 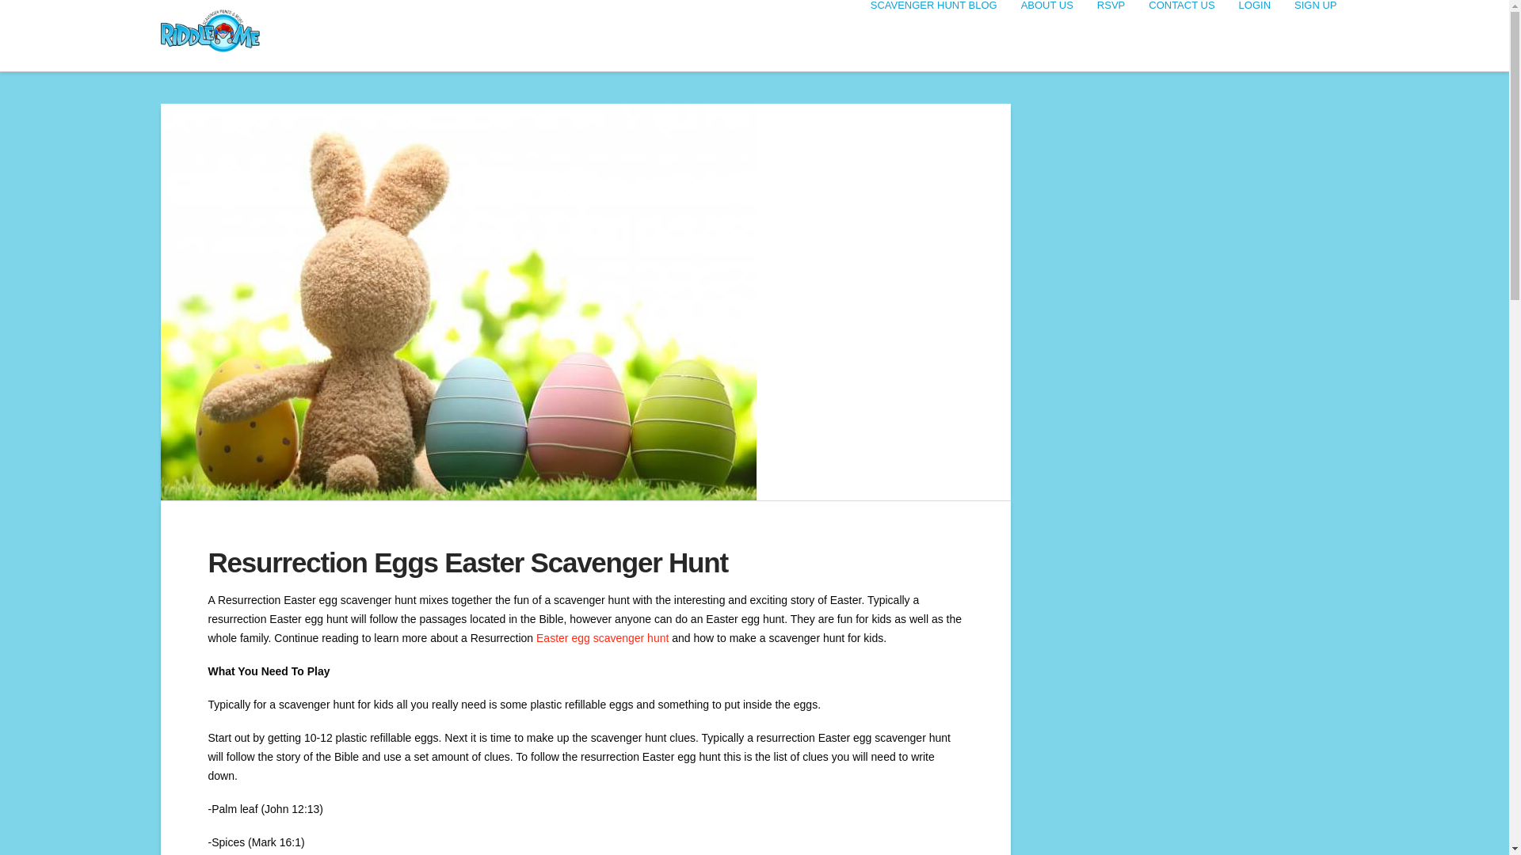 I want to click on CONTACT US, so click(x=1180, y=35).